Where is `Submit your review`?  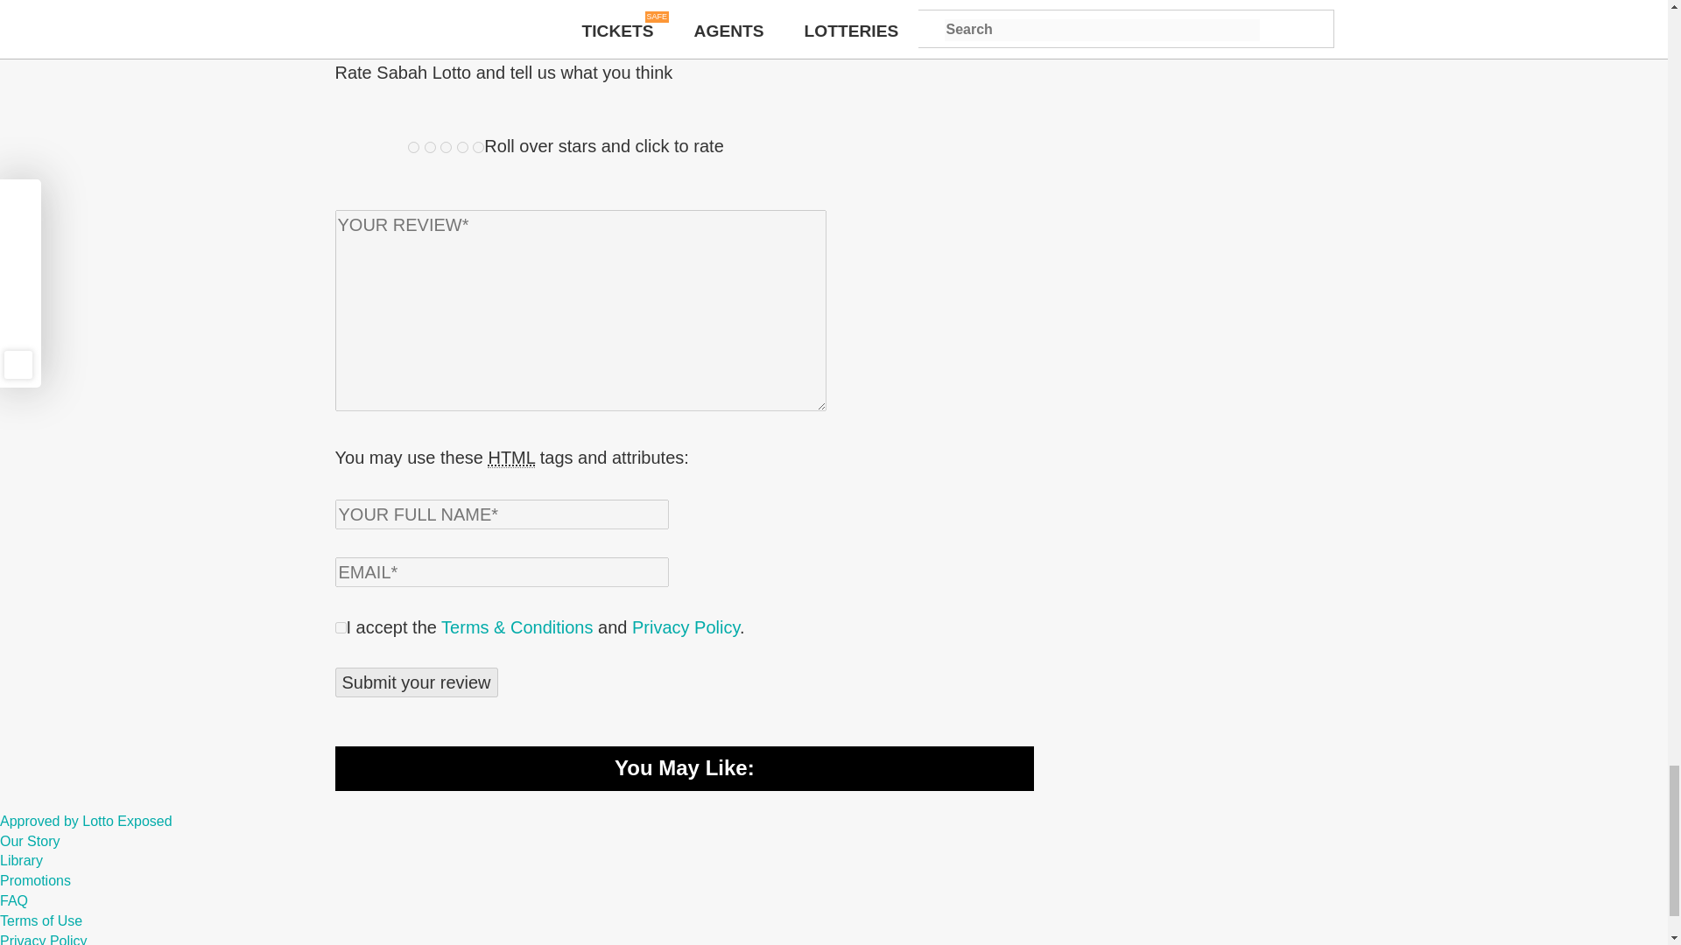 Submit your review is located at coordinates (416, 682).